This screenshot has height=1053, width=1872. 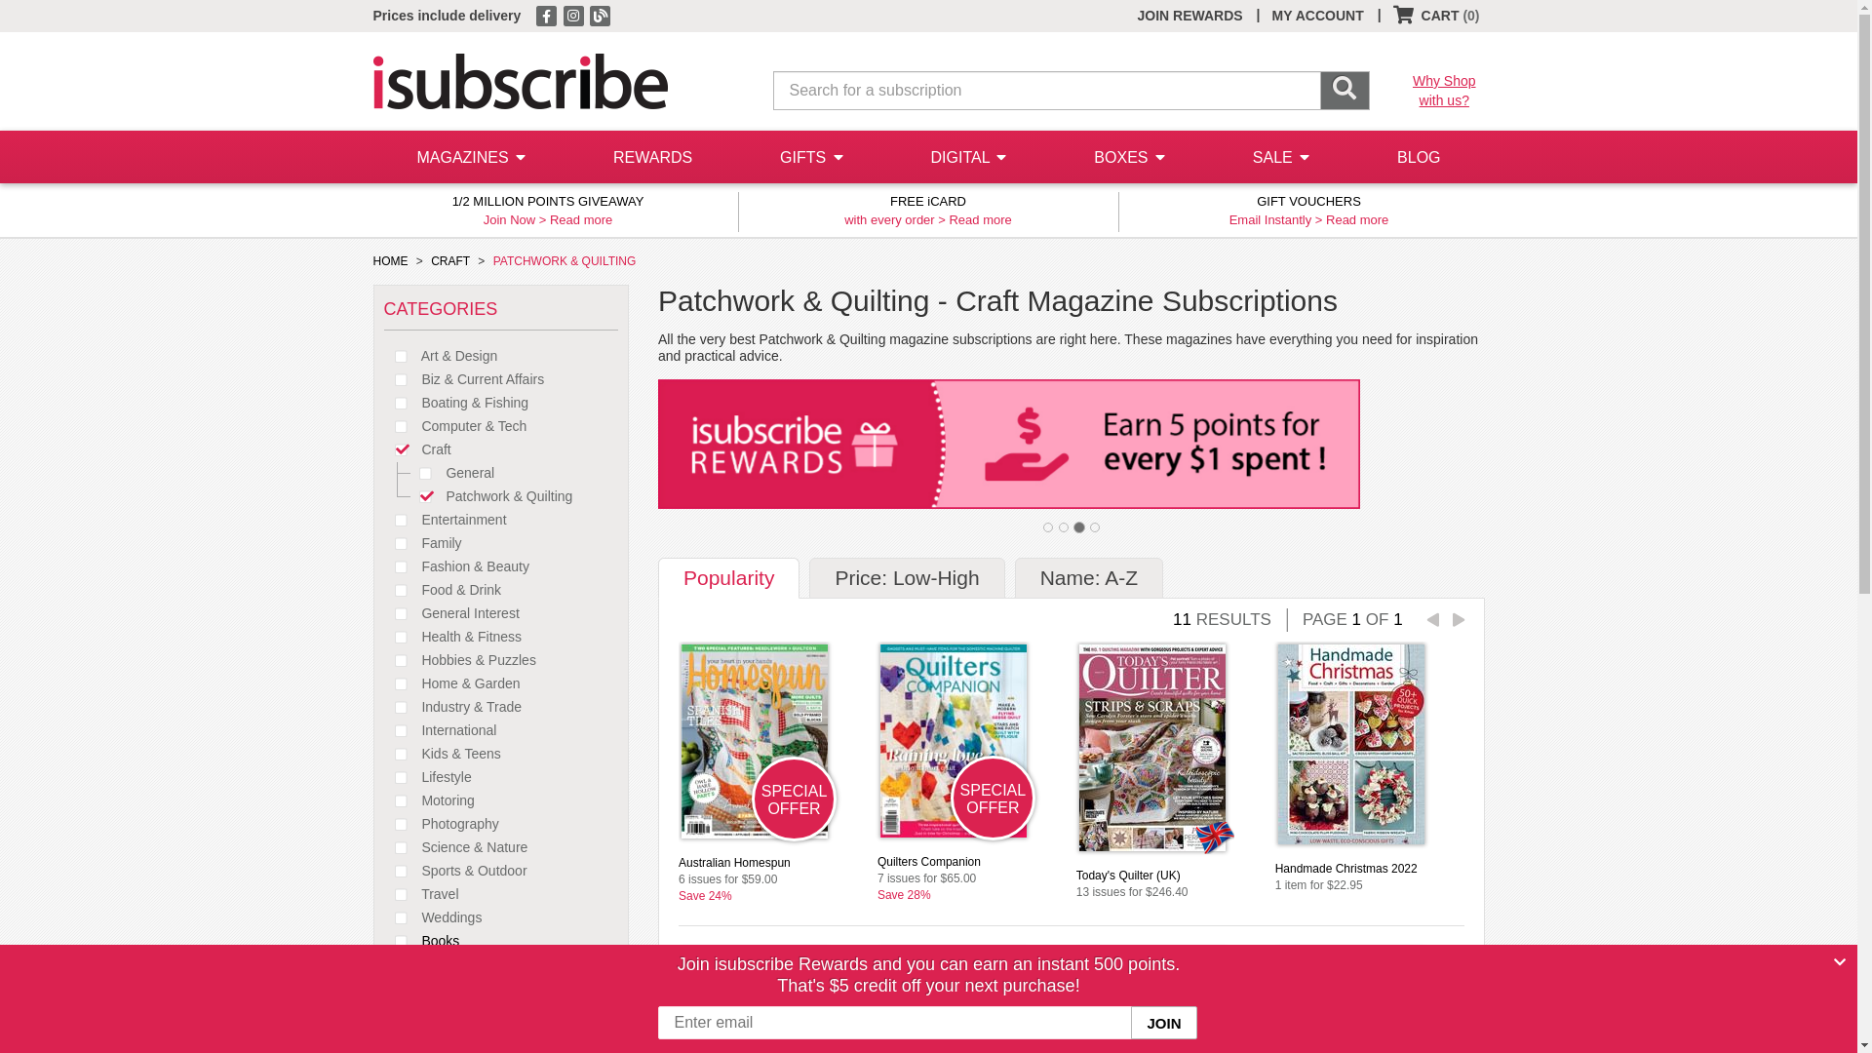 I want to click on Boating & Fishing, so click(x=456, y=403).